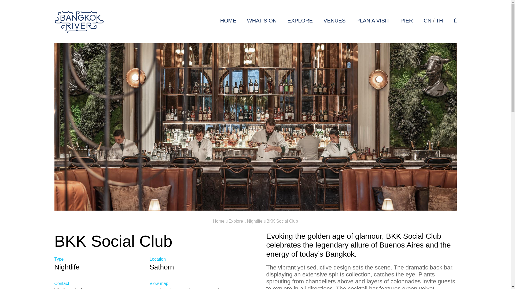 Image resolution: width=515 pixels, height=289 pixels. What do you see at coordinates (428, 20) in the screenshot?
I see `CN` at bounding box center [428, 20].